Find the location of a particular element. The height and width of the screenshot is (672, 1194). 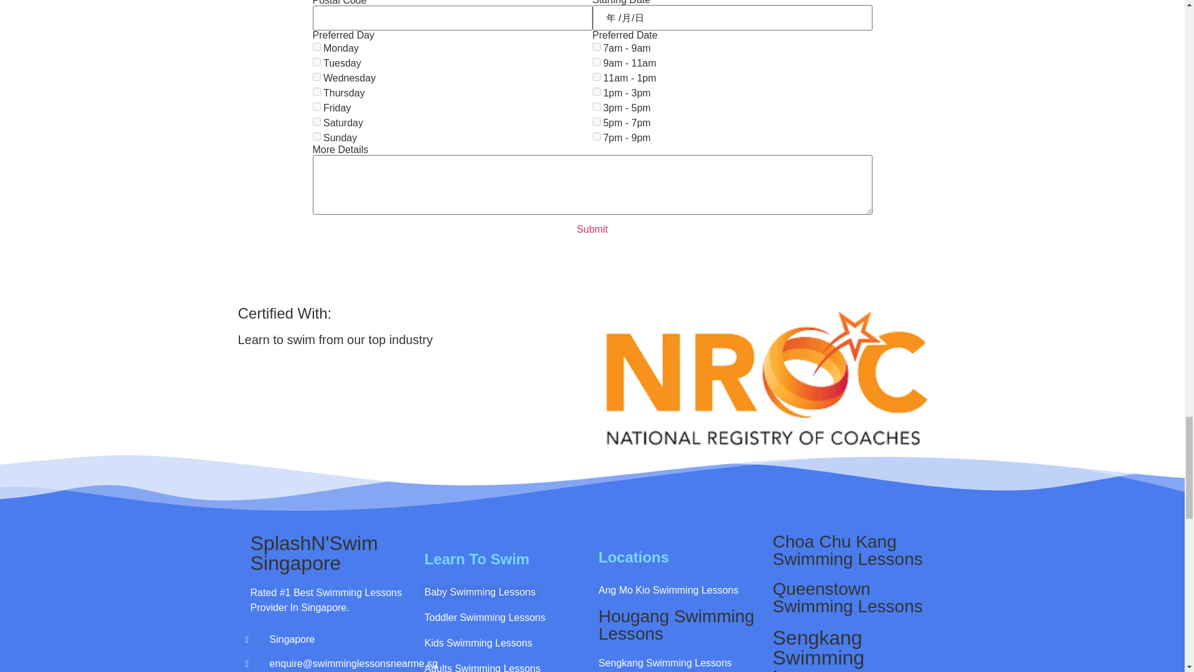

Toddler Swimming Lessons is located at coordinates (484, 617).